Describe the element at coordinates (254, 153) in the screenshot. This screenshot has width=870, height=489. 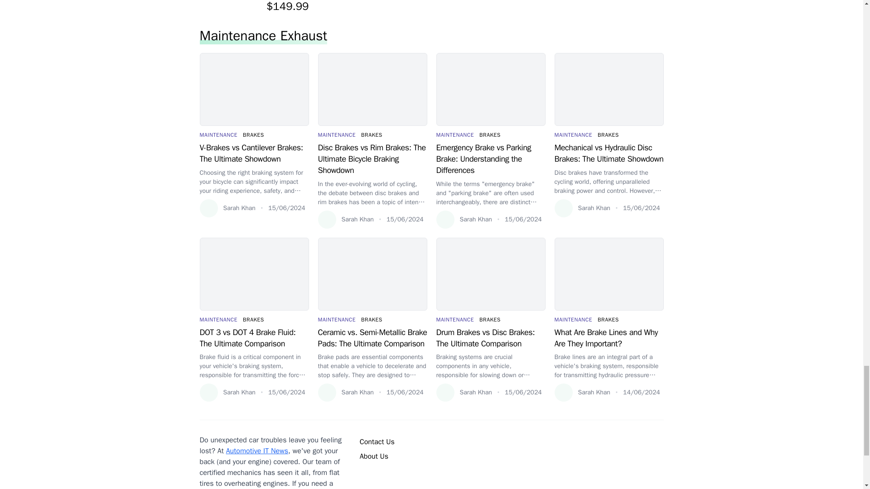
I see `V-Brakes vs Cantilever Brakes: The Ultimate Showdown` at that location.